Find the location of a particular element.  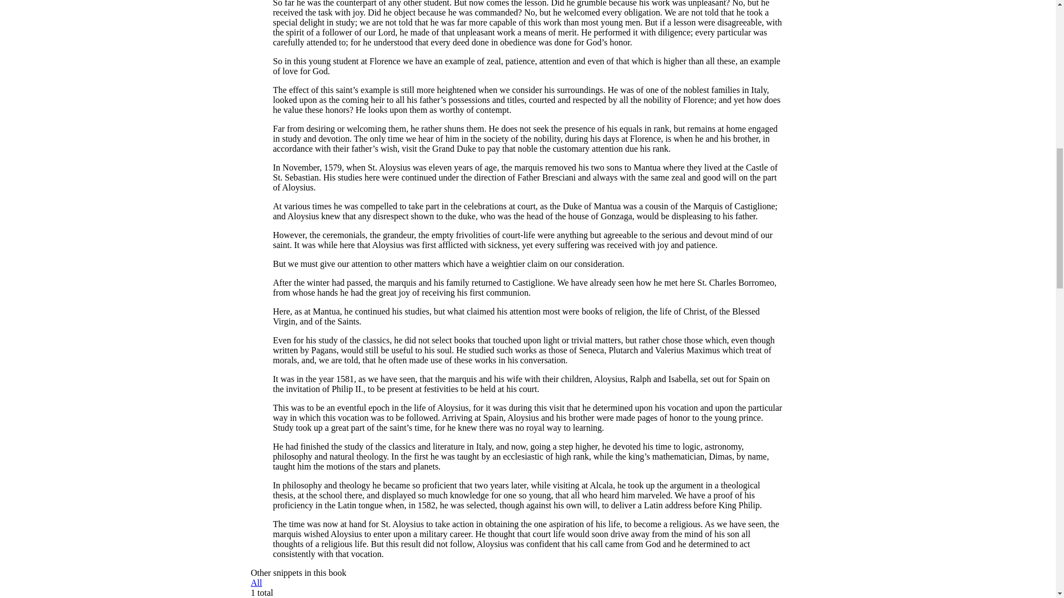

All is located at coordinates (256, 582).